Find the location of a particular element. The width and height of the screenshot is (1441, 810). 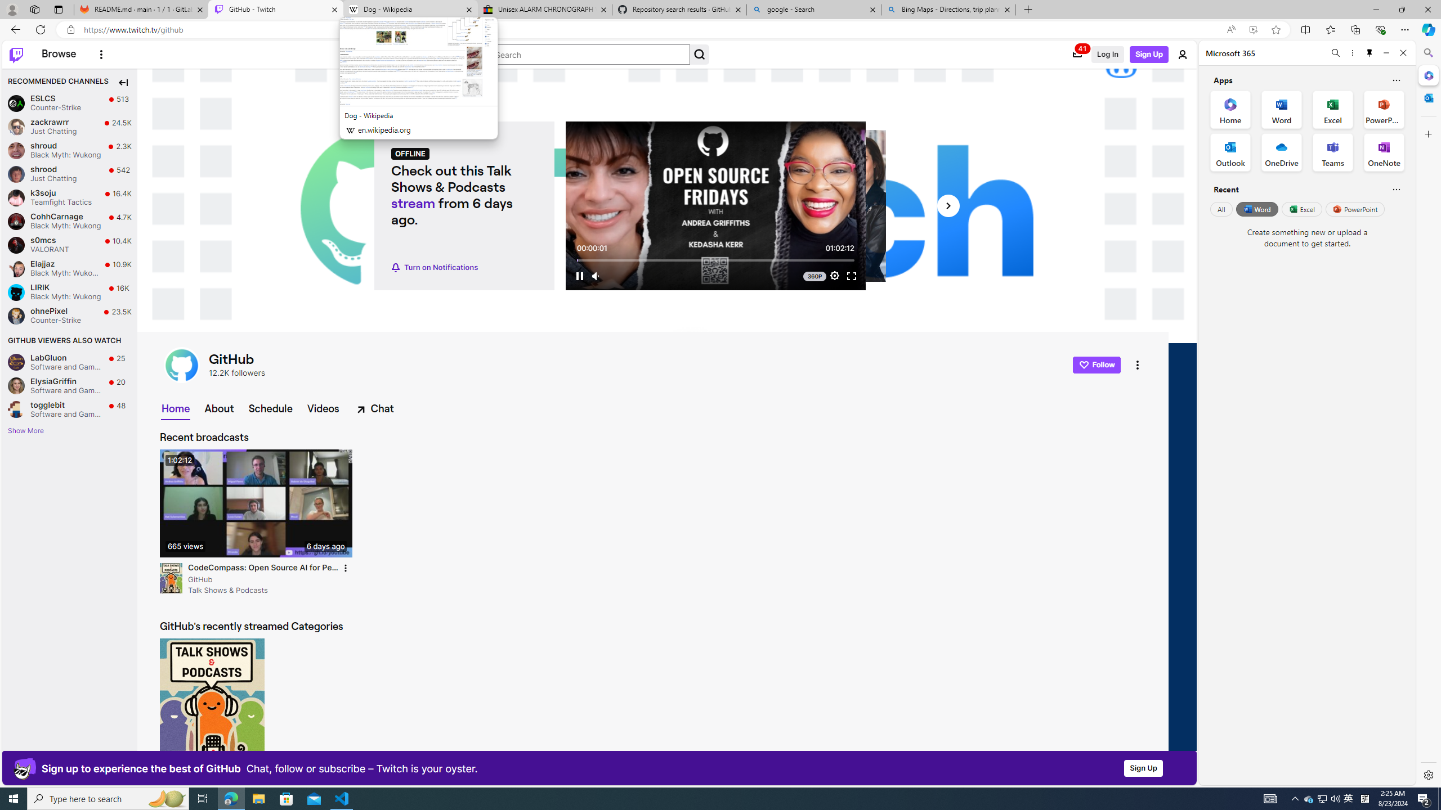

Talk Shows & Podcasts cover image is located at coordinates (213, 708).